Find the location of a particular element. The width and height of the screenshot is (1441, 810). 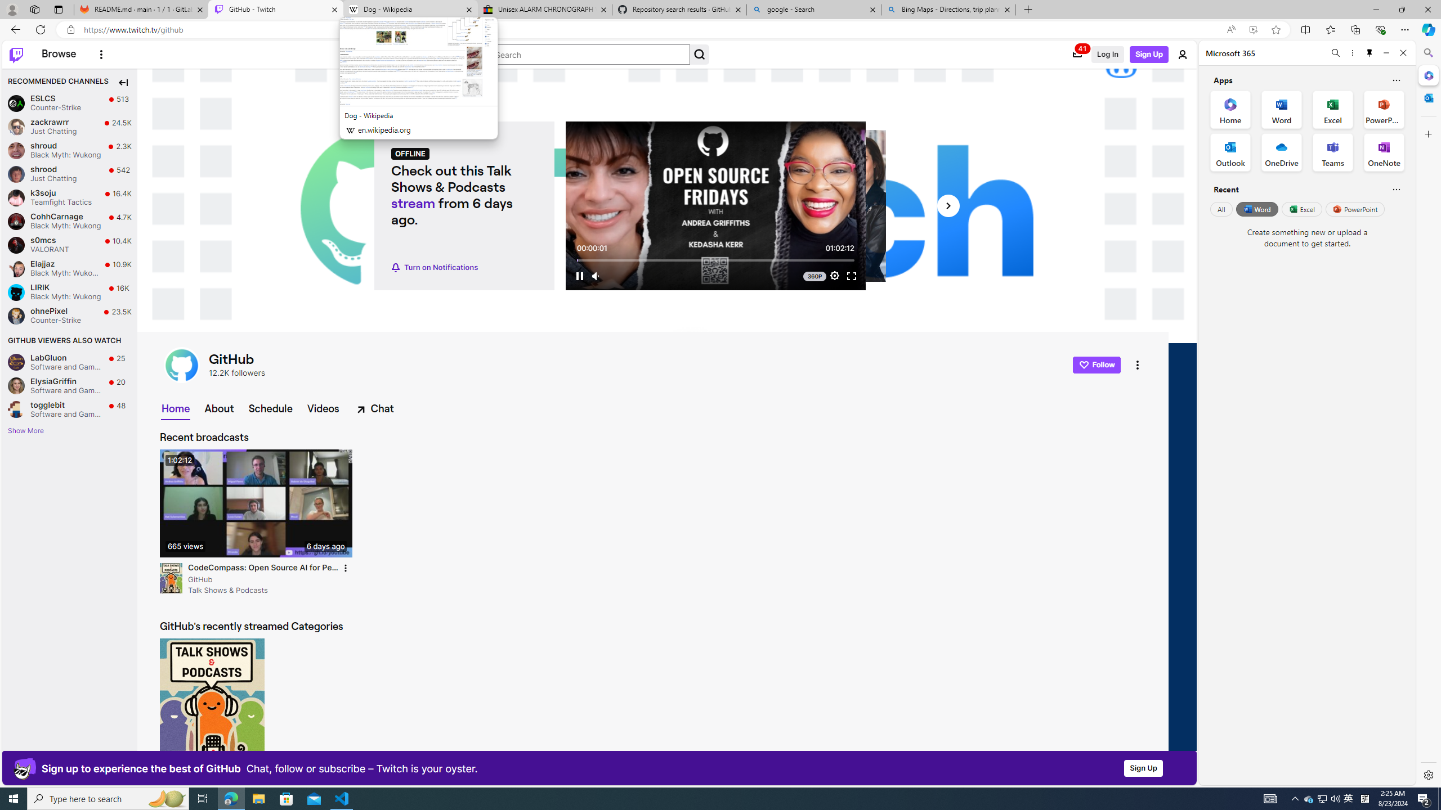

Talk Shows & Podcasts cover image is located at coordinates (213, 708).